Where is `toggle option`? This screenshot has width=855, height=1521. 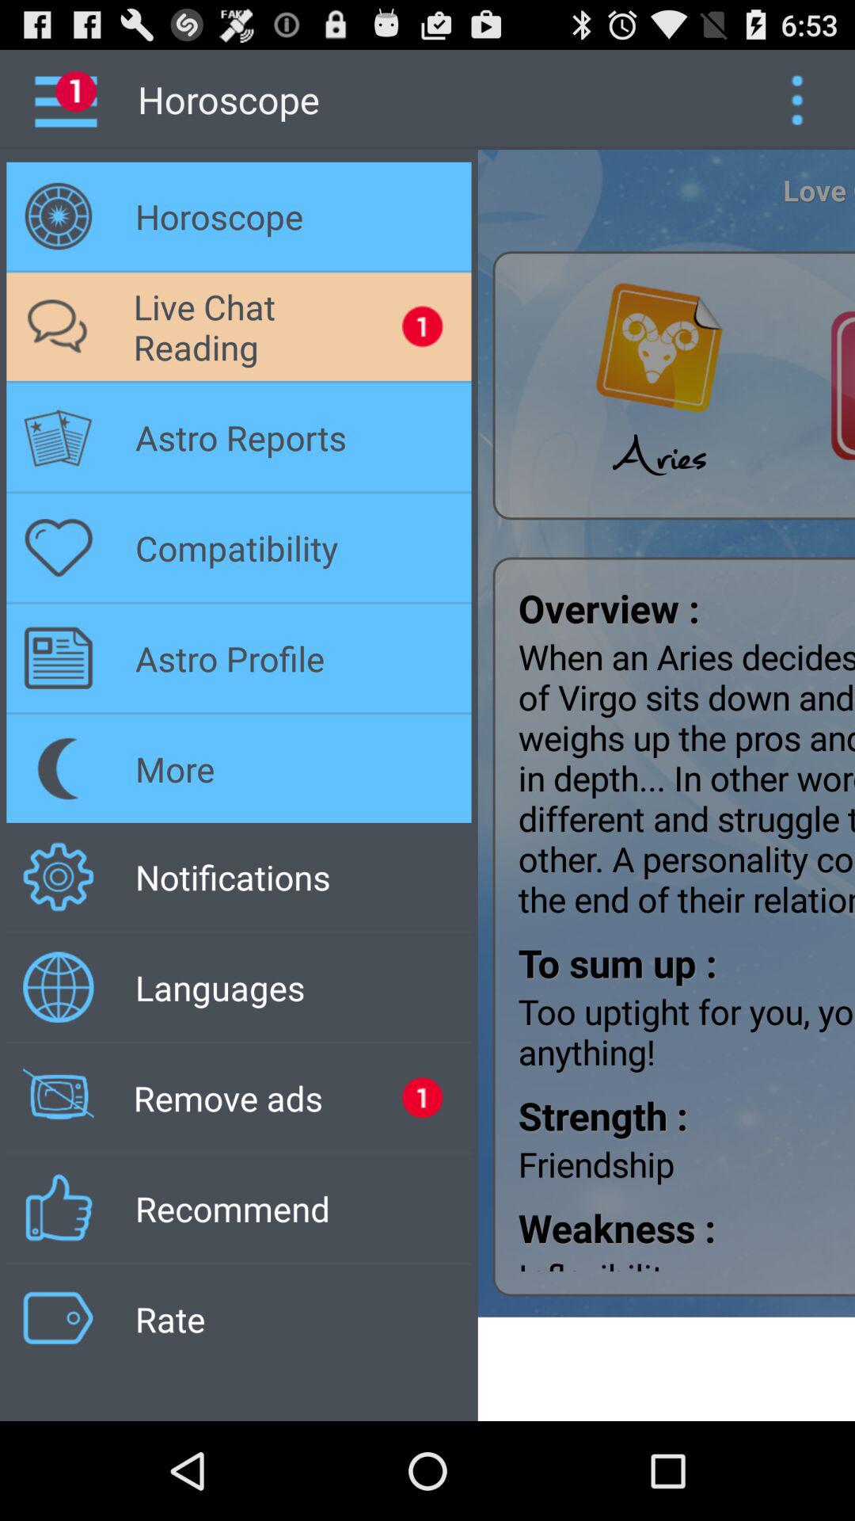 toggle option is located at coordinates (796, 100).